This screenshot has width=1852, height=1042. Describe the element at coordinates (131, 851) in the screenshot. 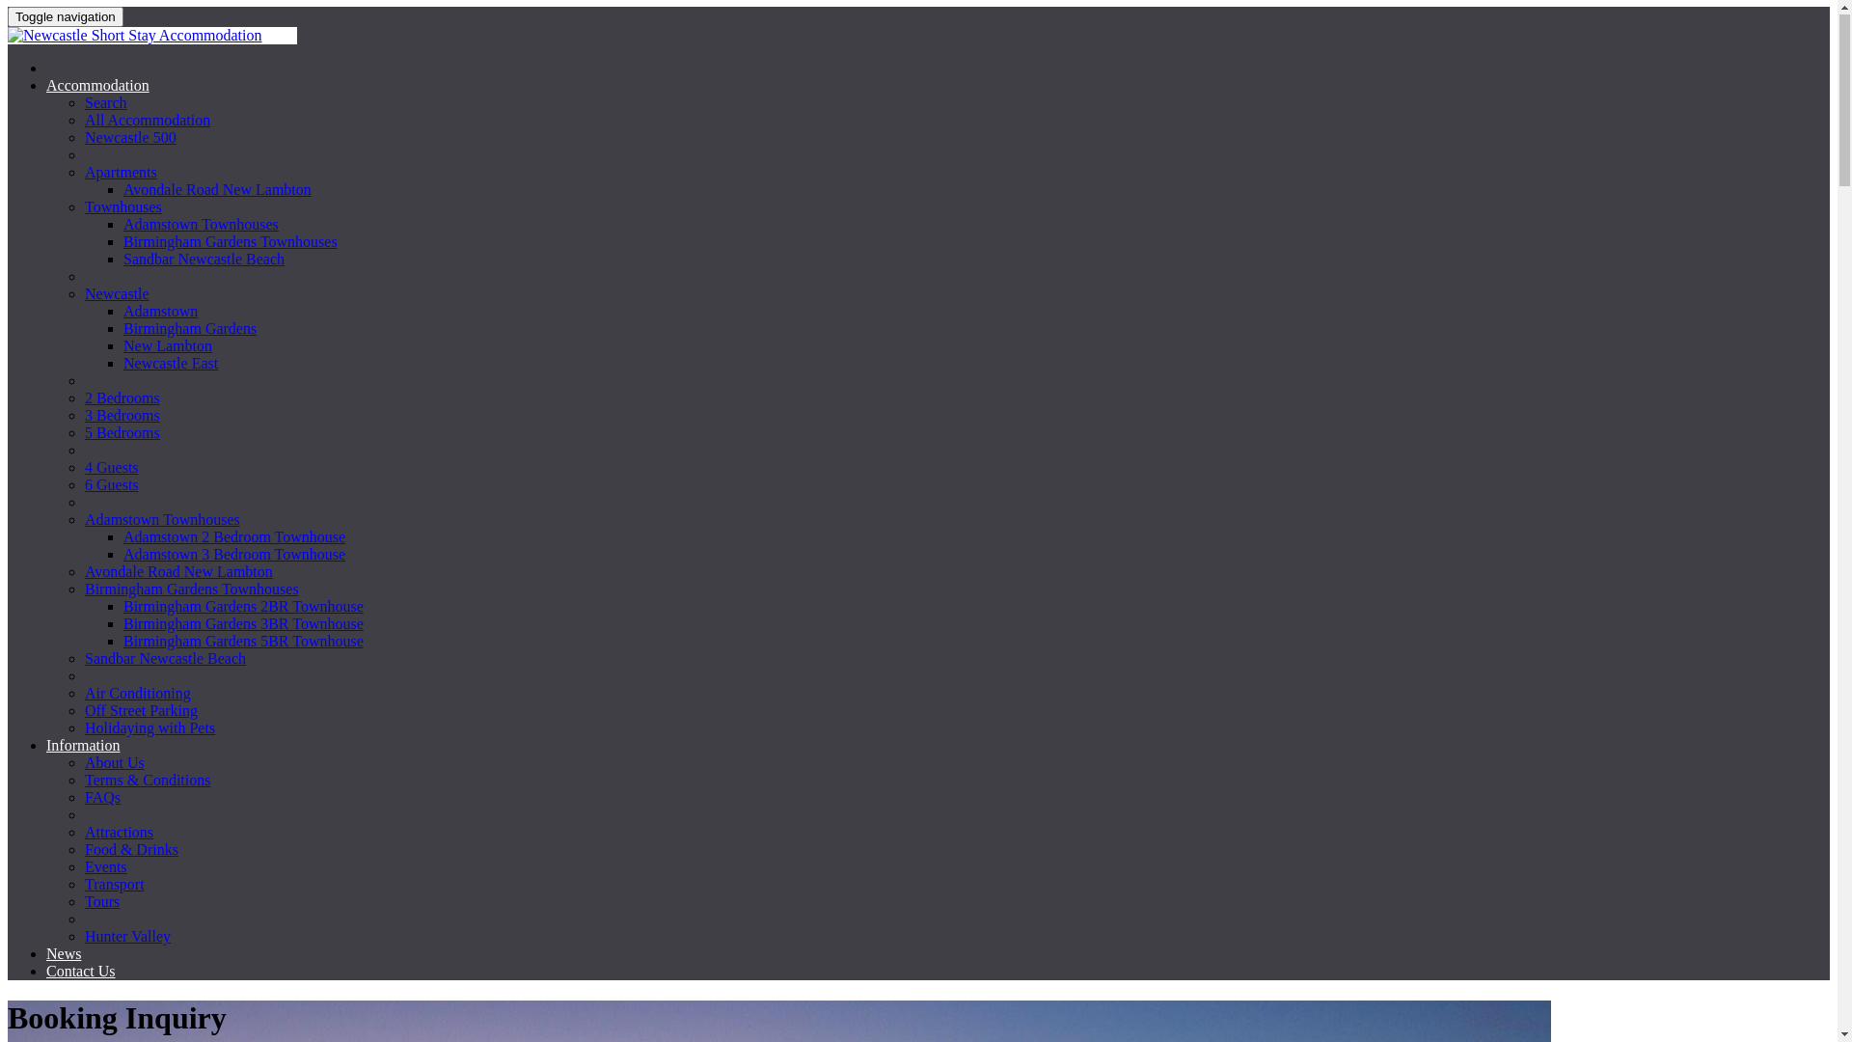

I see `Food & Drinks` at that location.